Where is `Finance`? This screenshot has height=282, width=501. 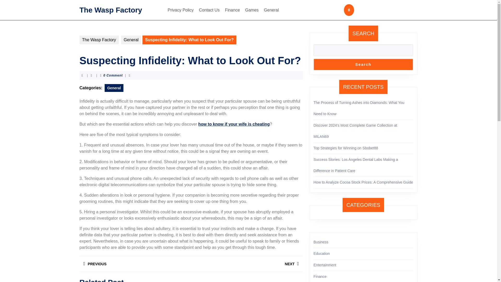
Finance is located at coordinates (131, 40).